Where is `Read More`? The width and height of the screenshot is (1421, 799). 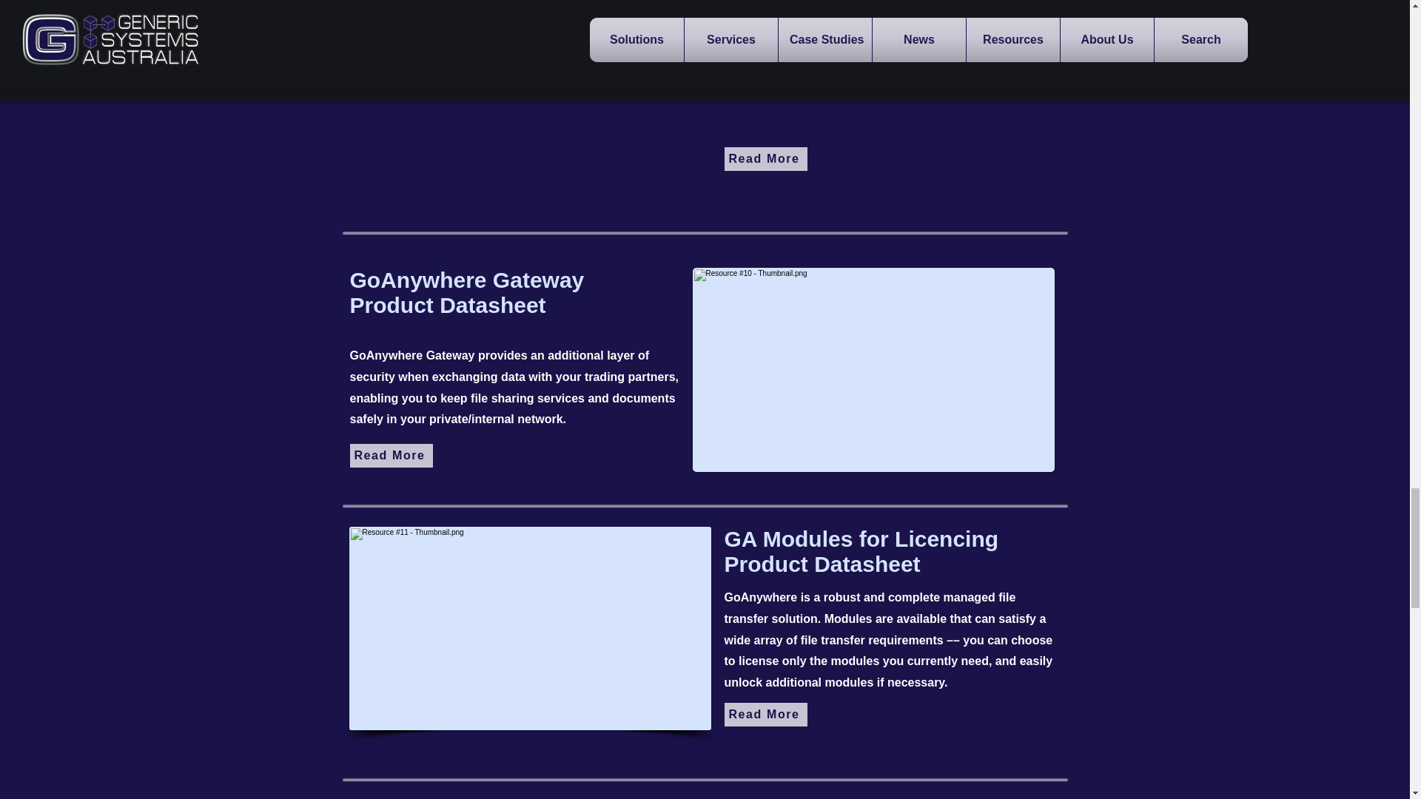
Read More is located at coordinates (765, 158).